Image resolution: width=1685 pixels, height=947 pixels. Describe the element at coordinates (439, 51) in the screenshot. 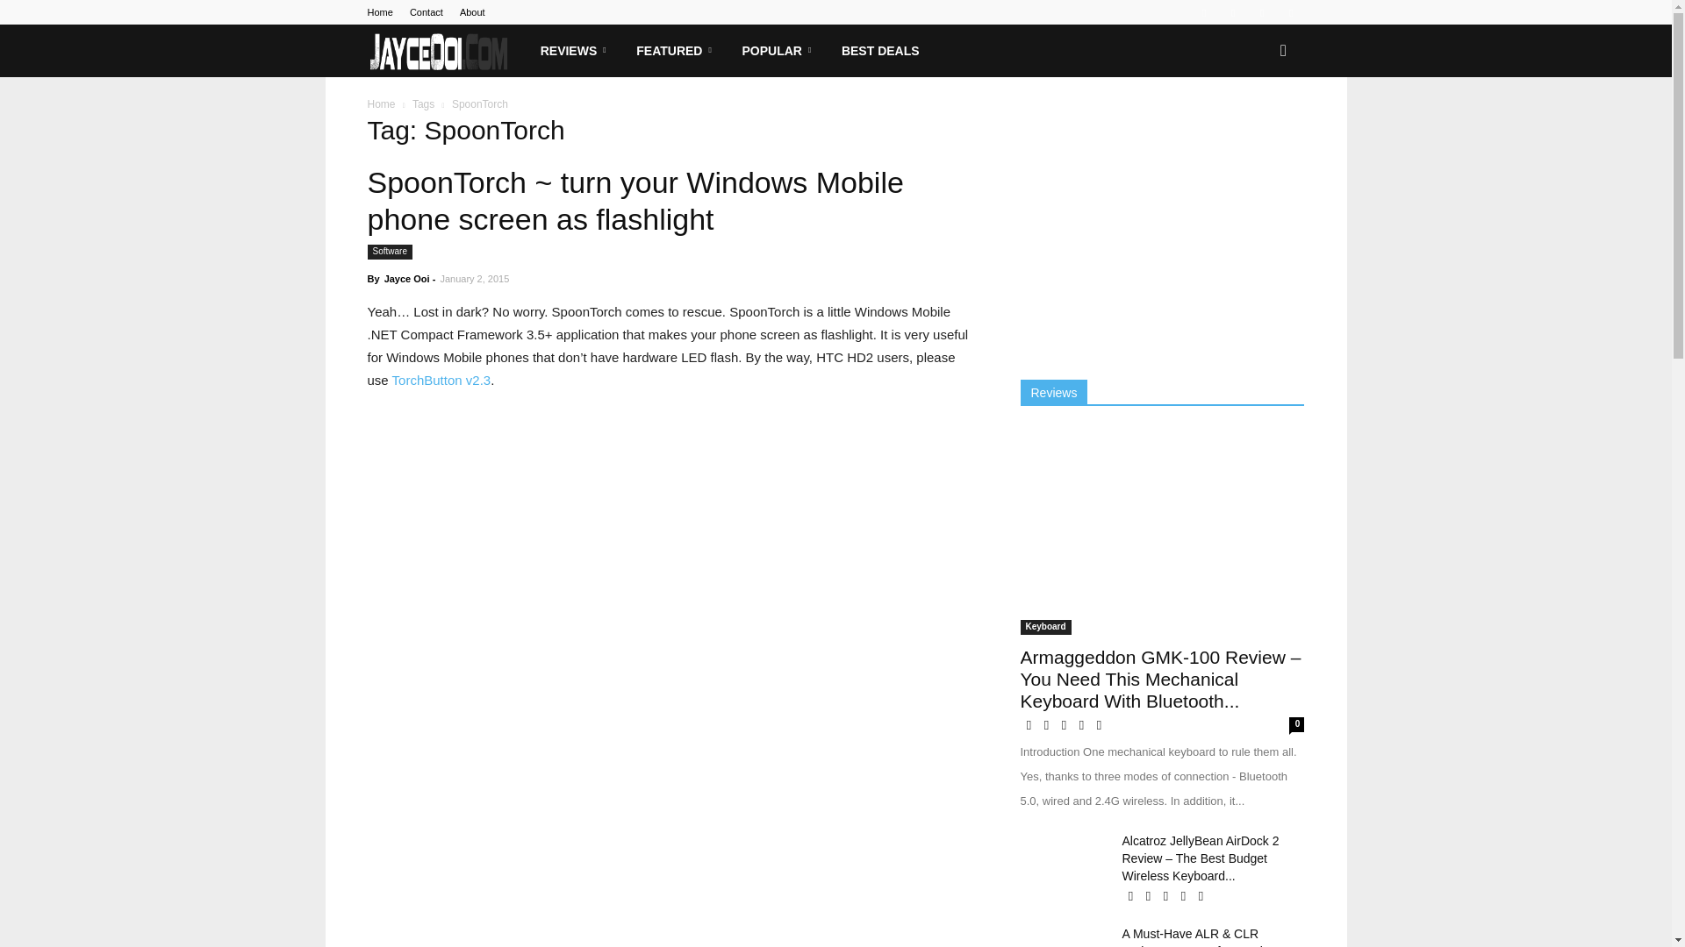

I see `JayceOoi.com` at that location.